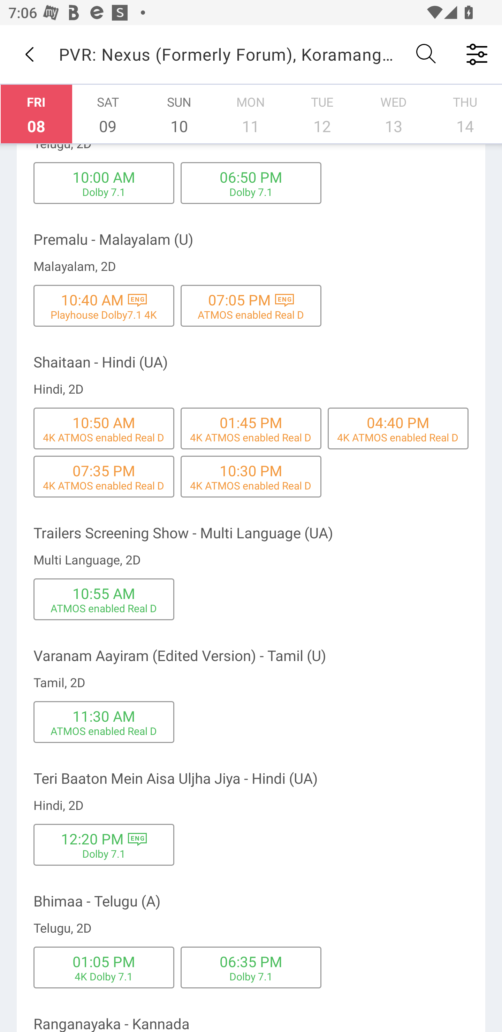 This screenshot has height=1032, width=502. What do you see at coordinates (398, 423) in the screenshot?
I see `04:40 PM` at bounding box center [398, 423].